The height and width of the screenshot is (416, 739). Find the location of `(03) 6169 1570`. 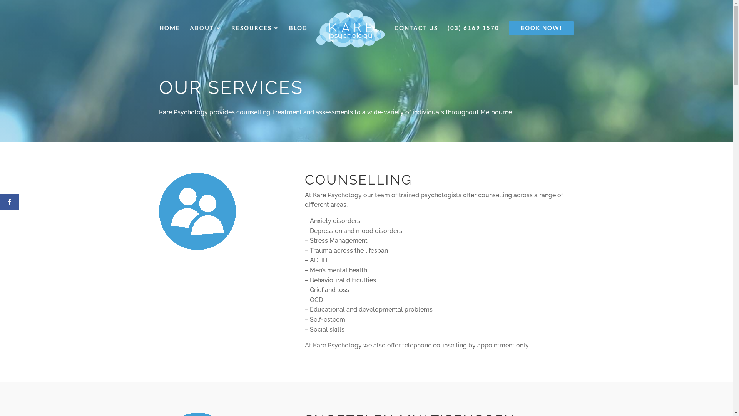

(03) 6169 1570 is located at coordinates (473, 37).